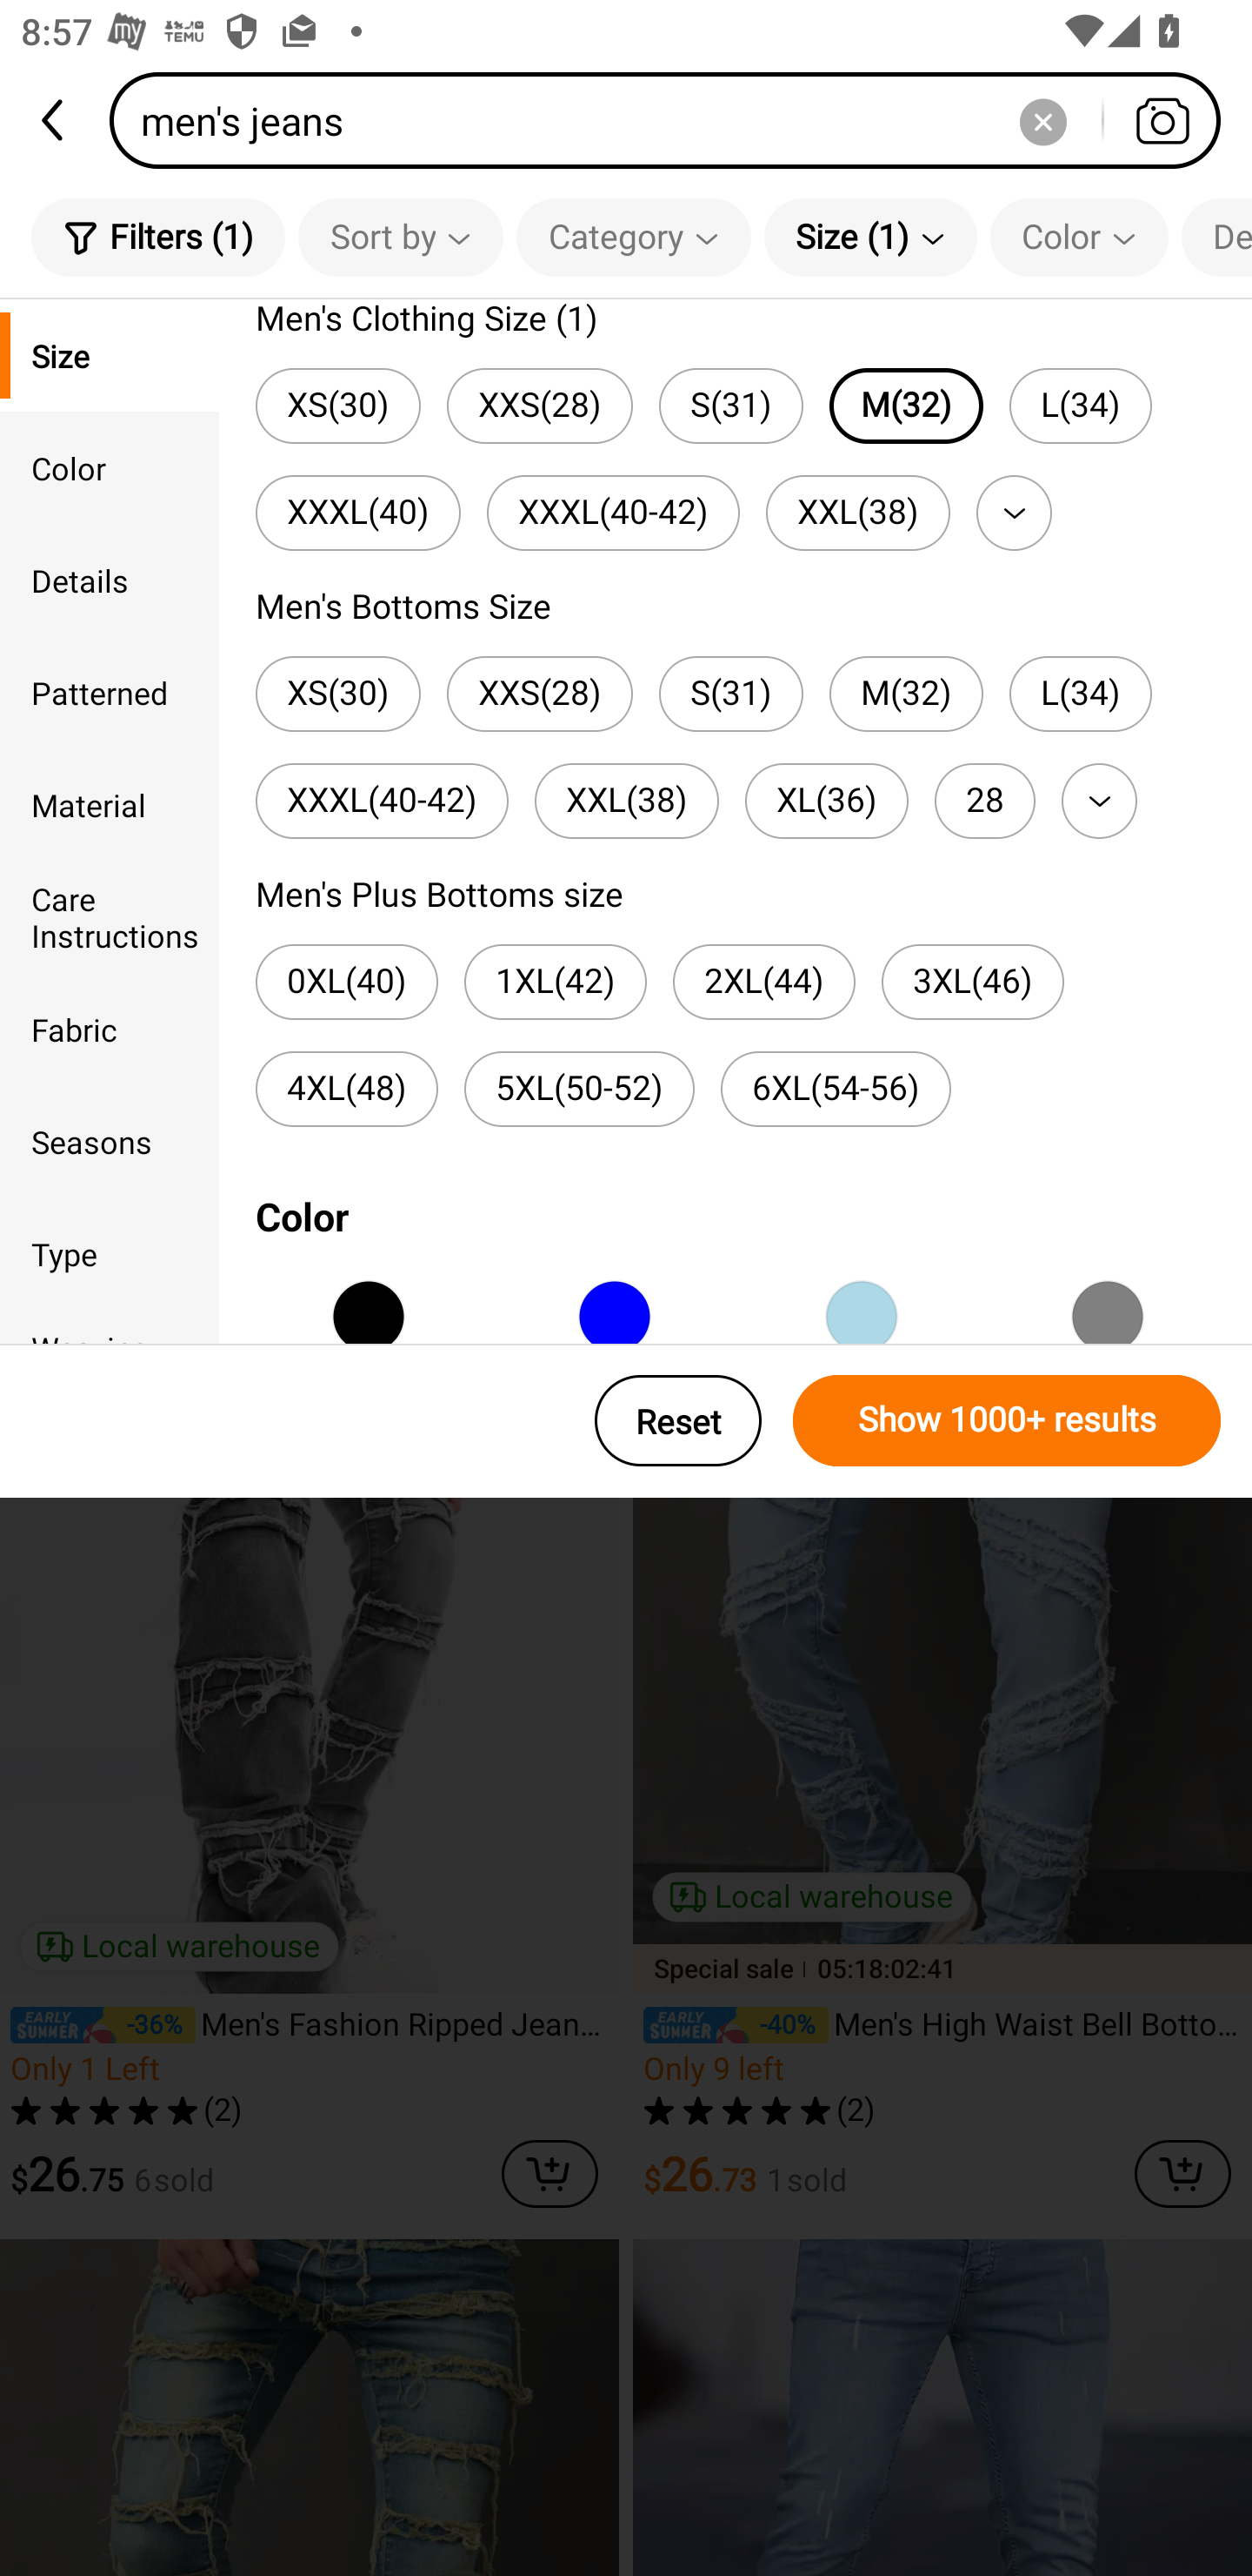  What do you see at coordinates (400, 237) in the screenshot?
I see `Sort by` at bounding box center [400, 237].